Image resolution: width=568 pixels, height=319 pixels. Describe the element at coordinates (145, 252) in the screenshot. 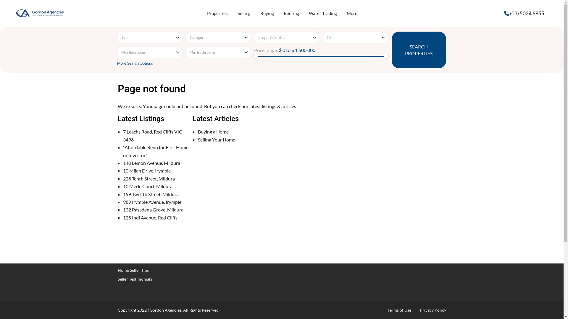

I see `Selling with Gordon Agencies` at that location.